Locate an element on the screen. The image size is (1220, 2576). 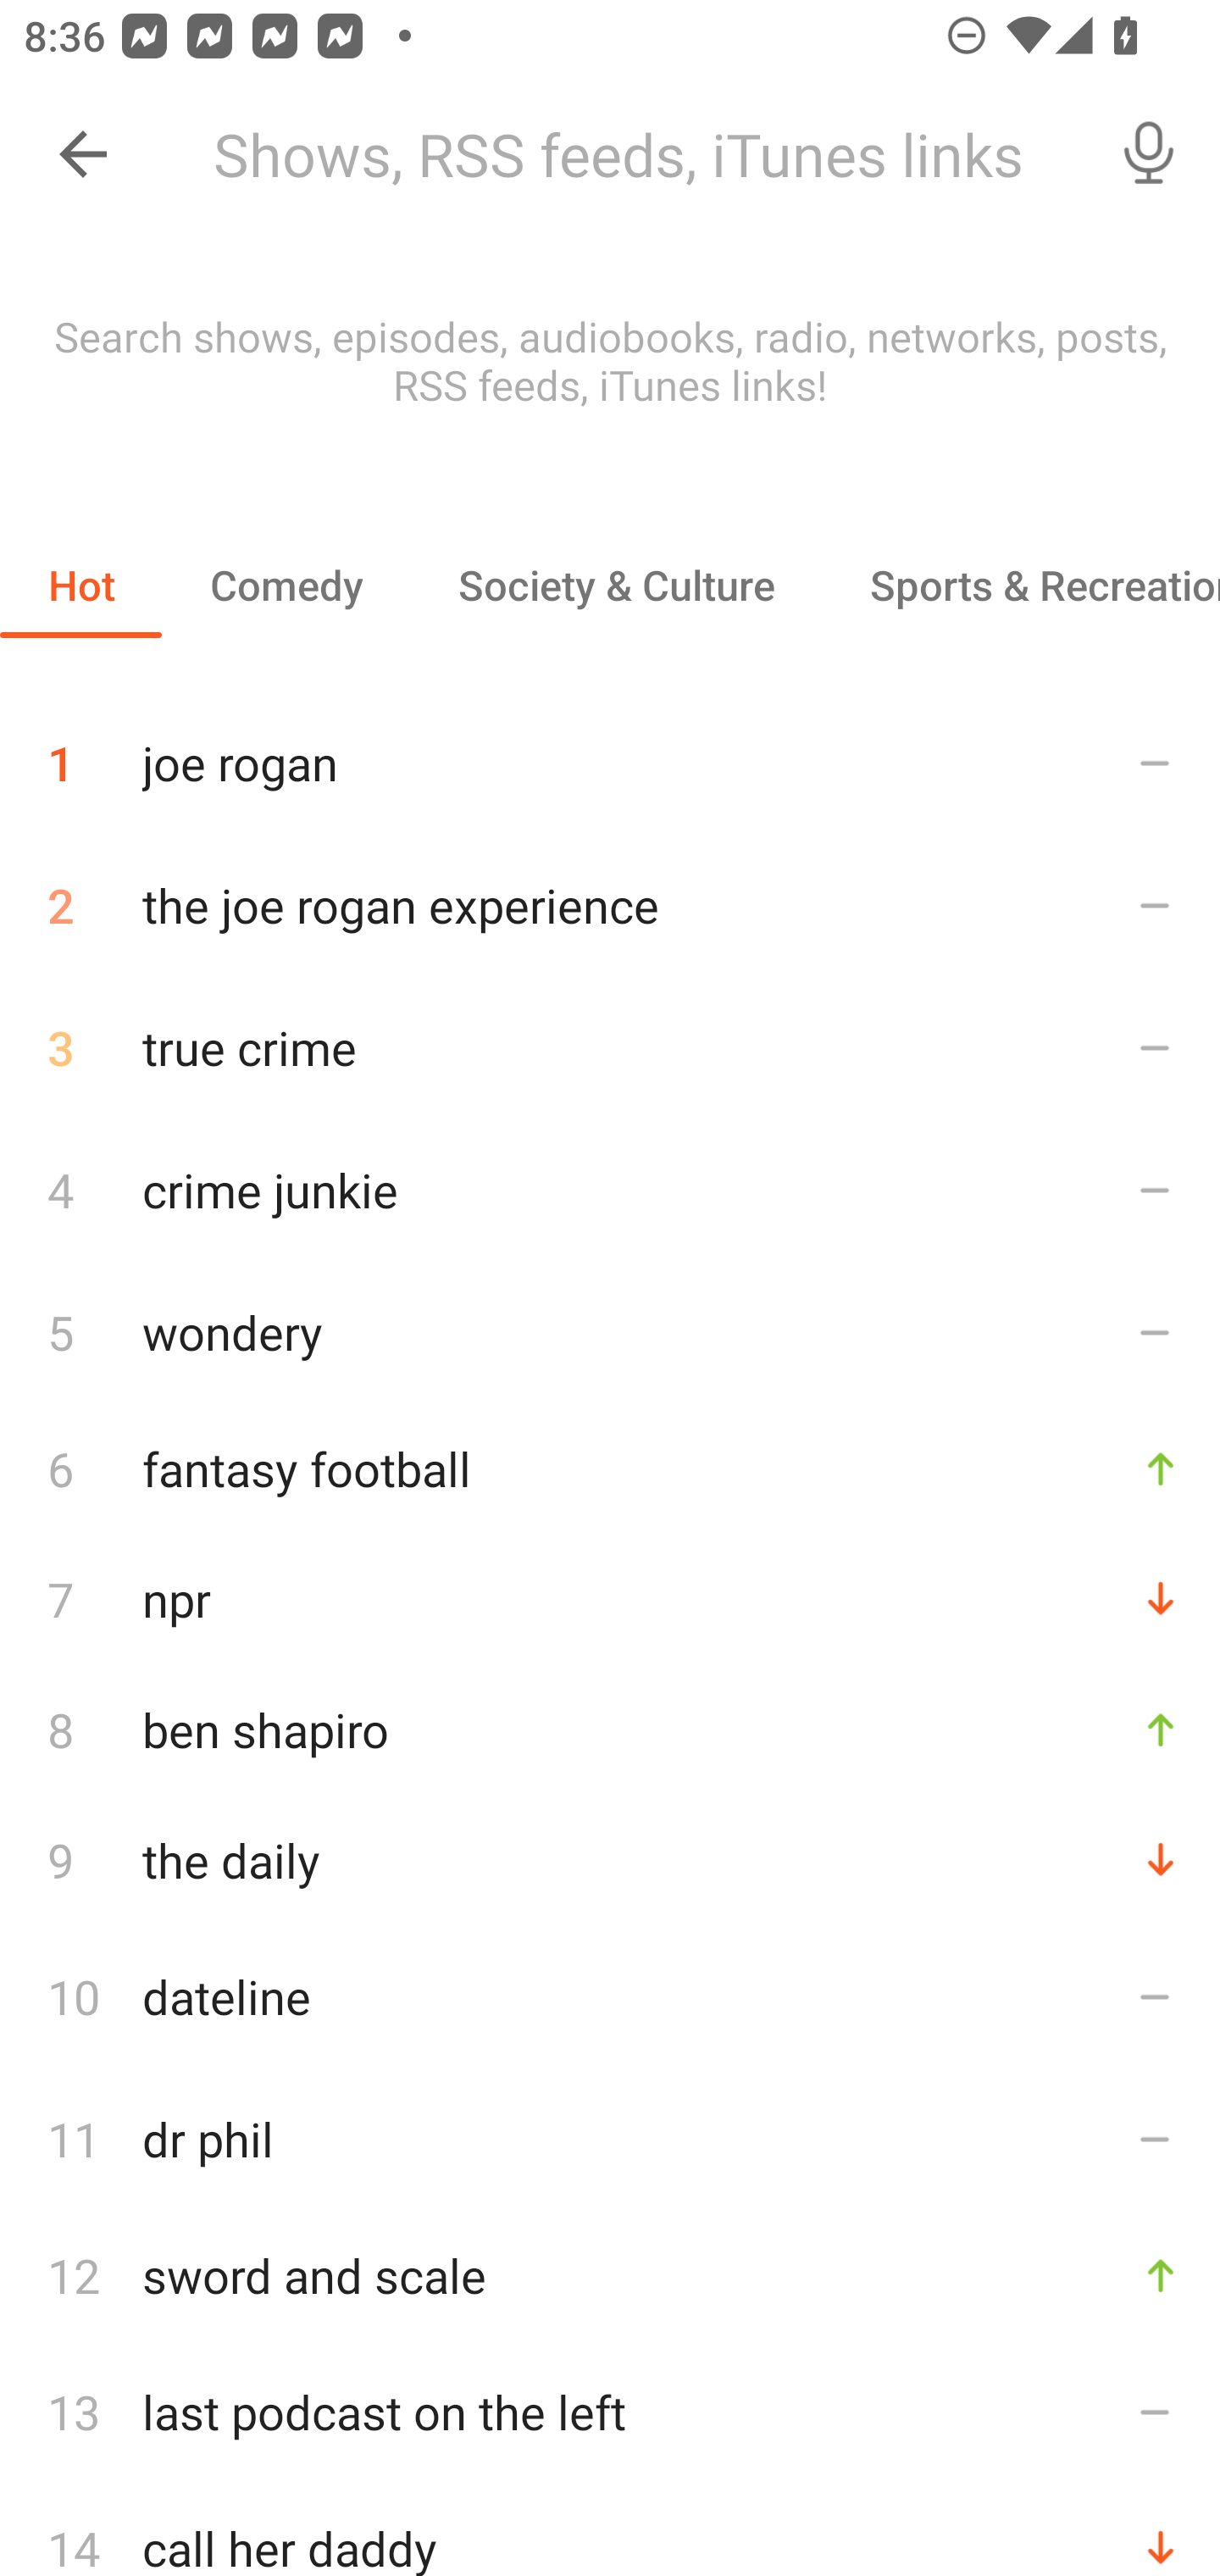
7 npr is located at coordinates (610, 1598).